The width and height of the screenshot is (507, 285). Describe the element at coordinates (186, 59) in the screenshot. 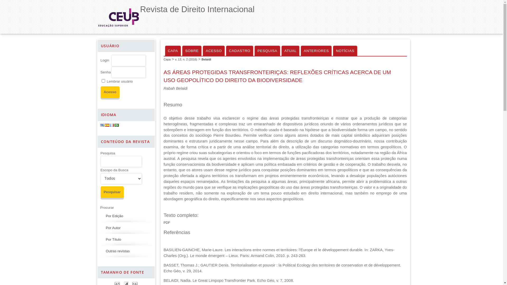

I see `v. 13, n. 2 (2016)` at that location.